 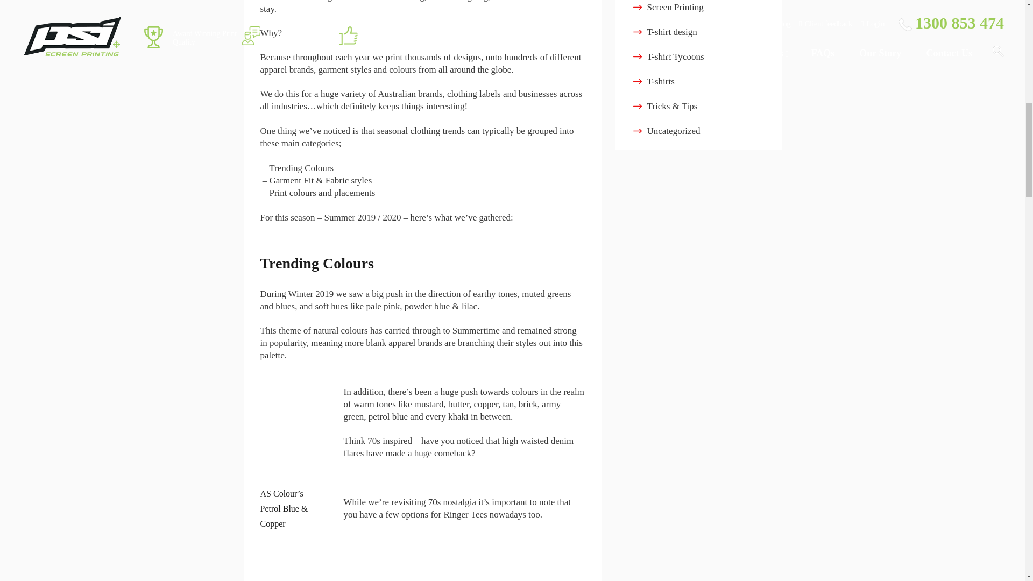 I want to click on T-shirt Tycoons, so click(x=675, y=56).